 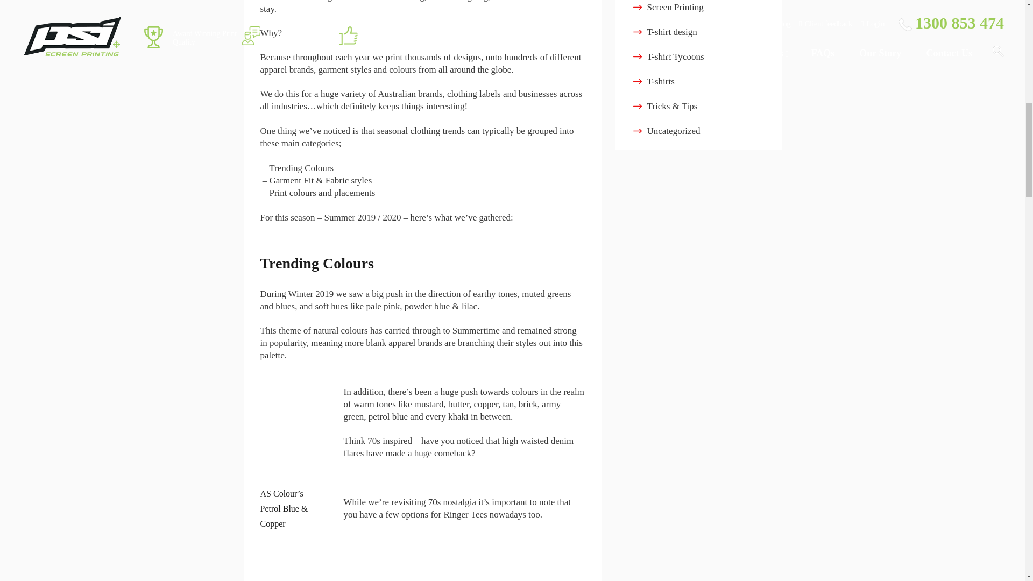 I want to click on T-shirt Tycoons, so click(x=675, y=56).